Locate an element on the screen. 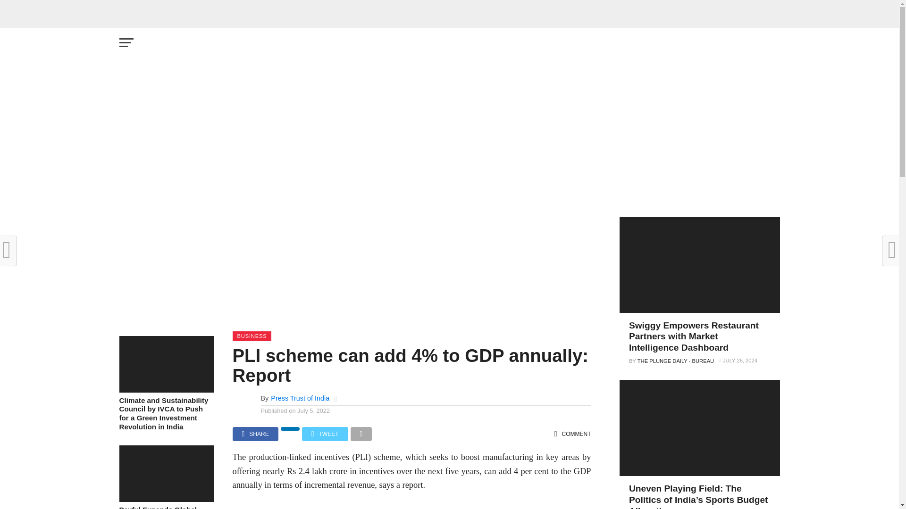  Posts by Press Trust of India is located at coordinates (300, 398).